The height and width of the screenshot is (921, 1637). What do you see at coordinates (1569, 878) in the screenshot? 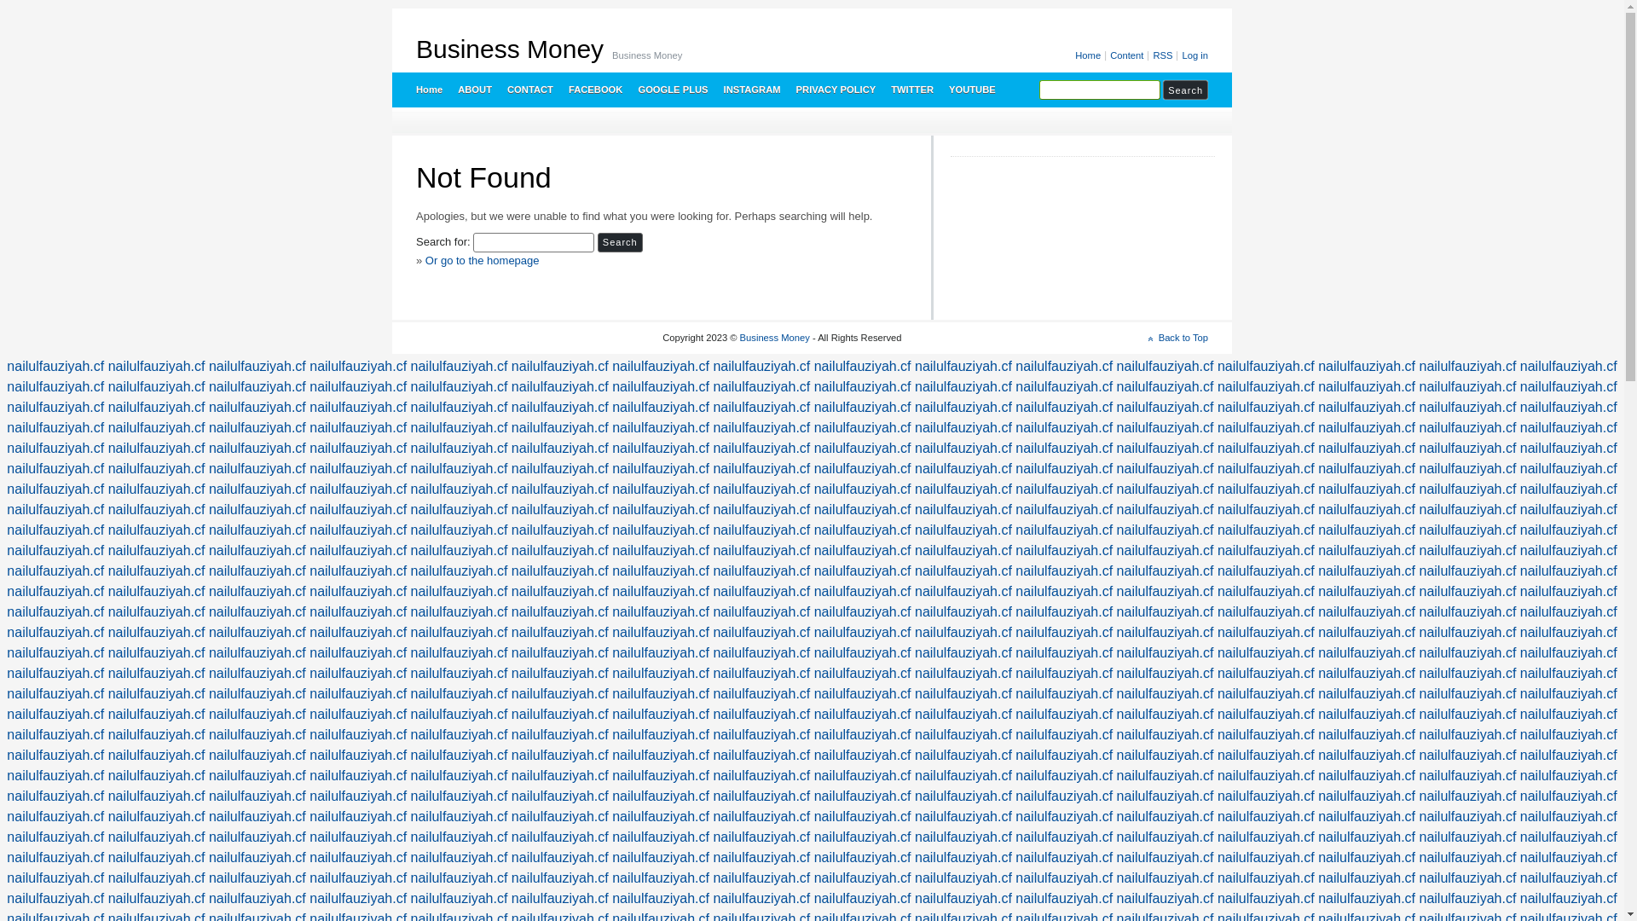
I see `nailulfauziyah.cf` at bounding box center [1569, 878].